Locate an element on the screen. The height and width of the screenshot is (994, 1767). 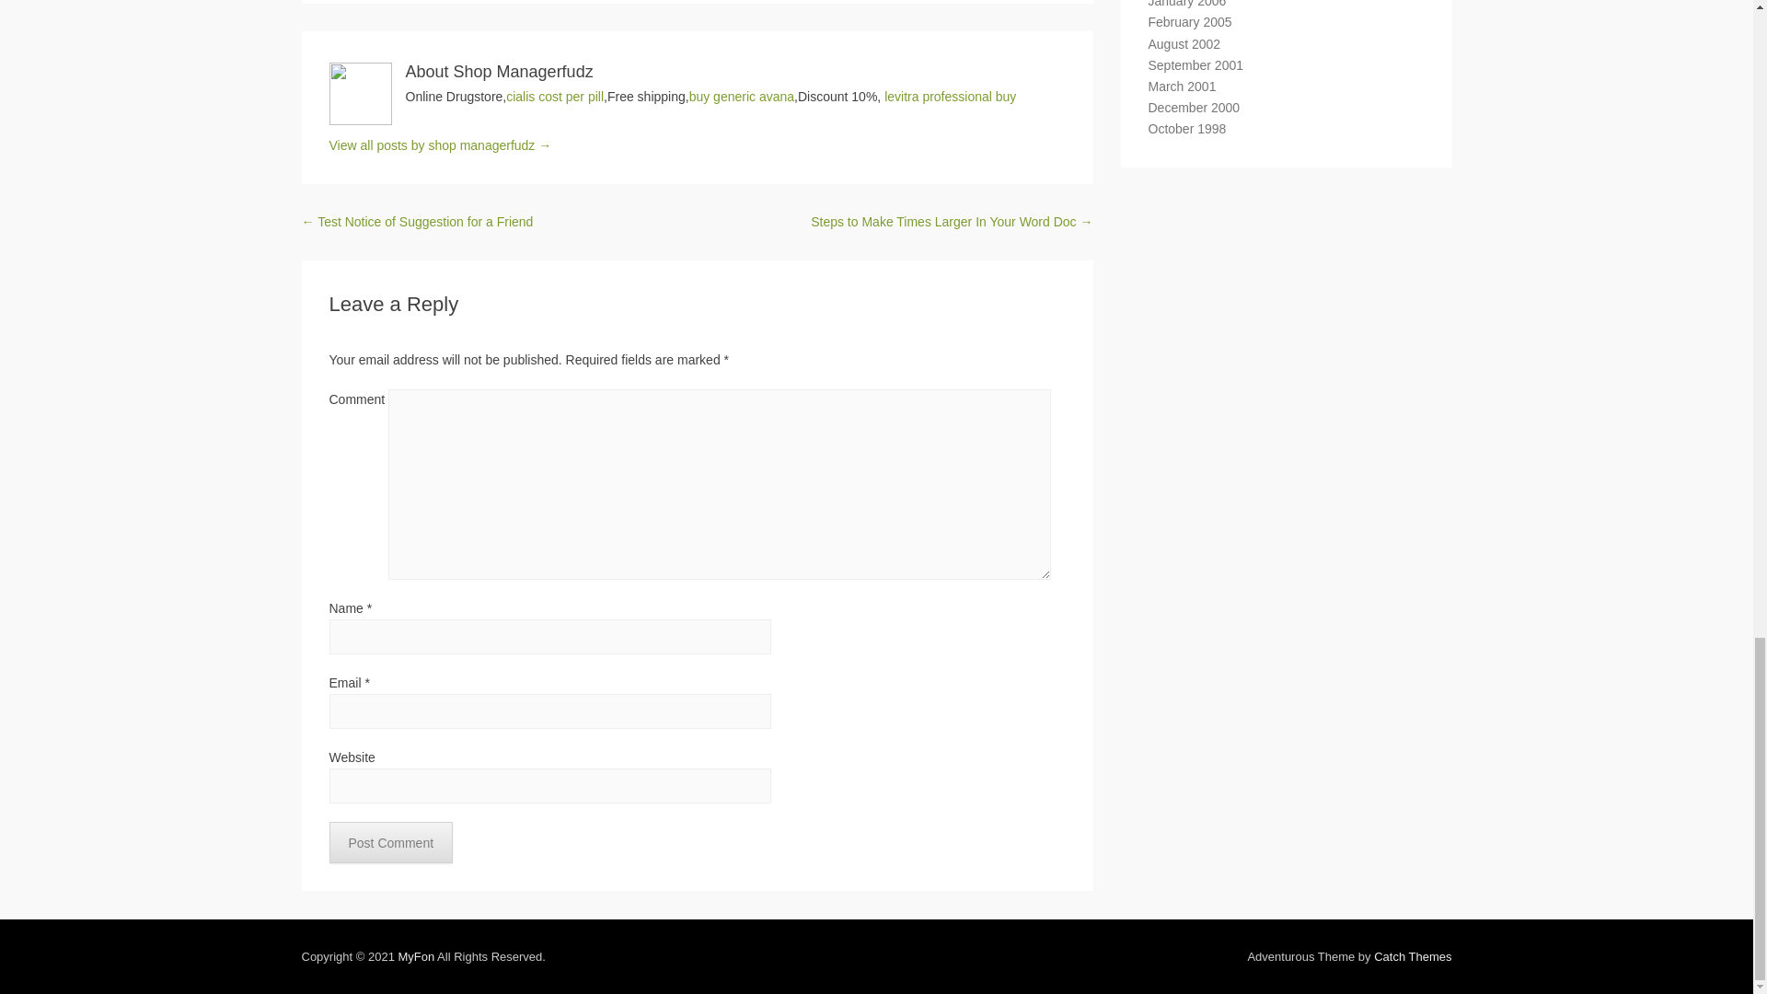
MyFon is located at coordinates (416, 956).